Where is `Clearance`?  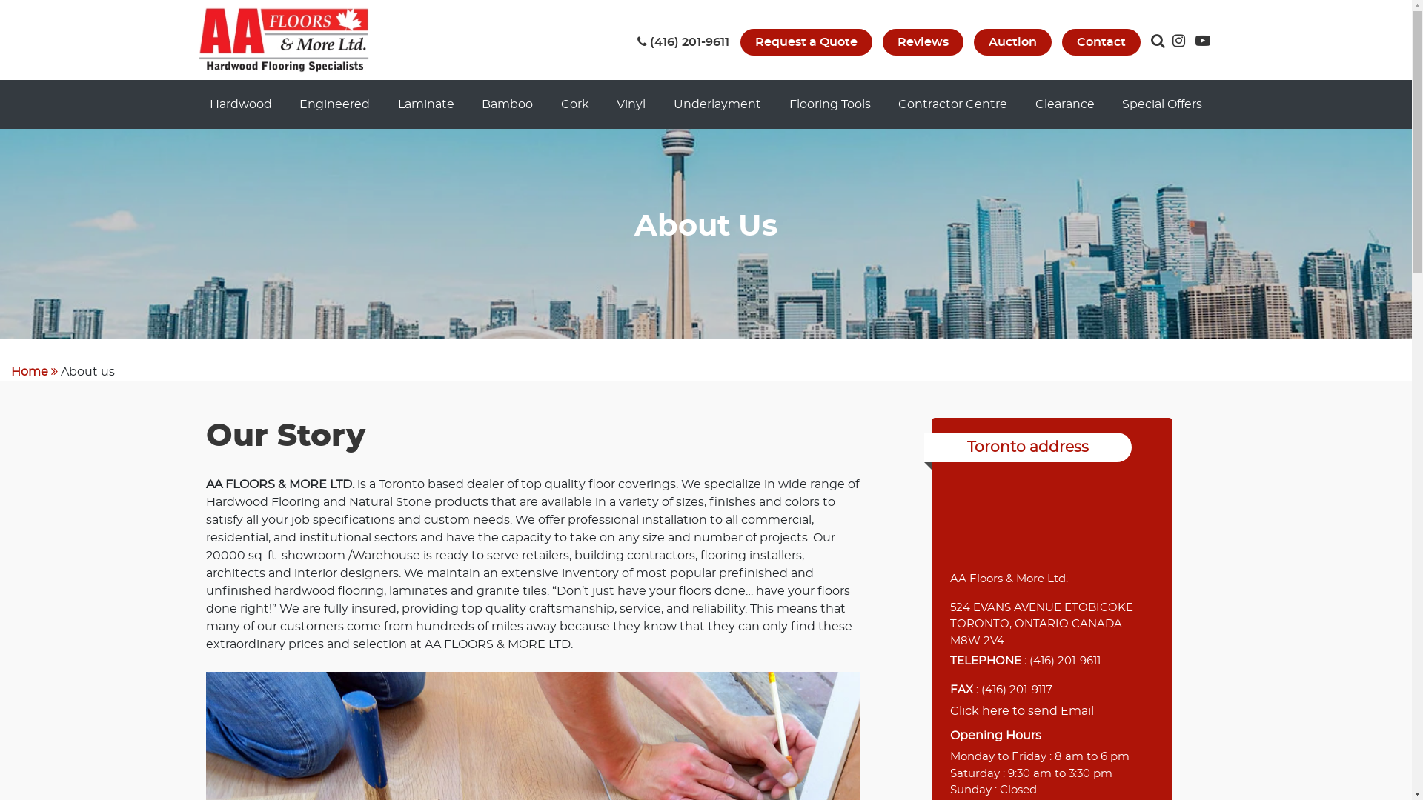
Clearance is located at coordinates (1065, 104).